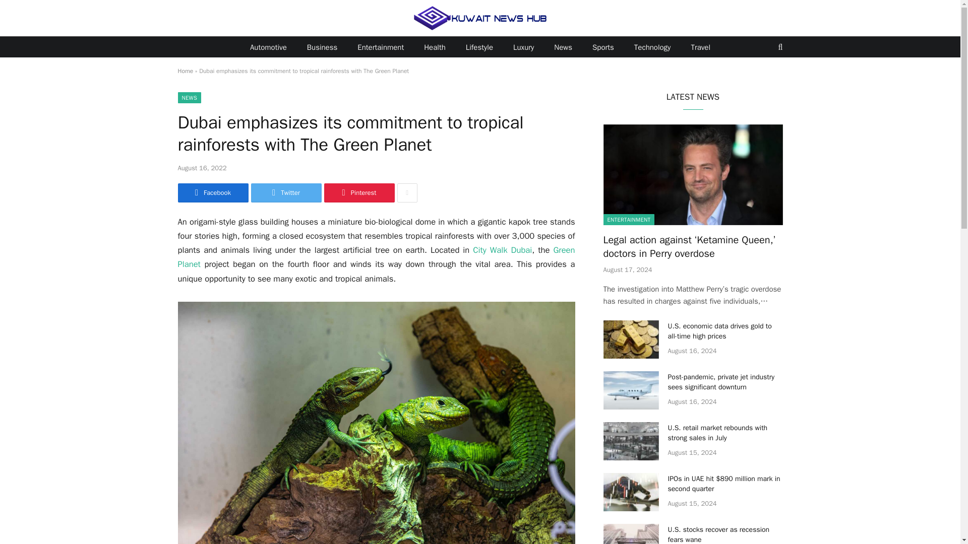 Image resolution: width=968 pixels, height=544 pixels. I want to click on Travel, so click(700, 47).